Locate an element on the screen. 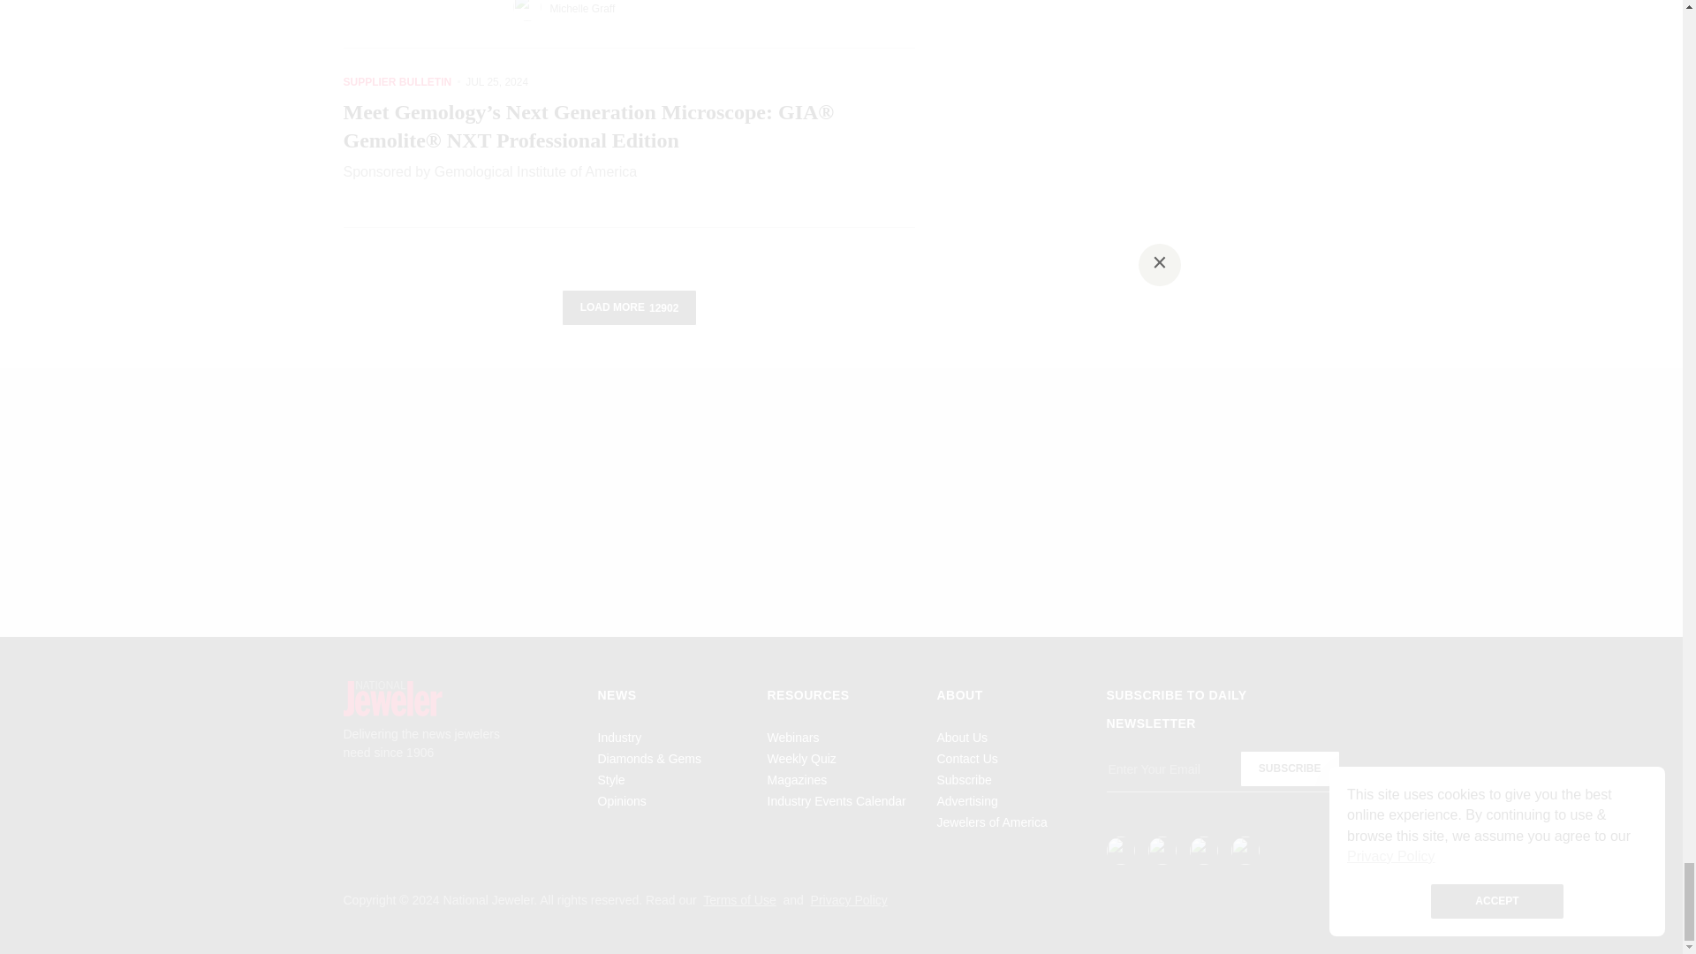 The height and width of the screenshot is (954, 1696). Subscribe is located at coordinates (1290, 768).